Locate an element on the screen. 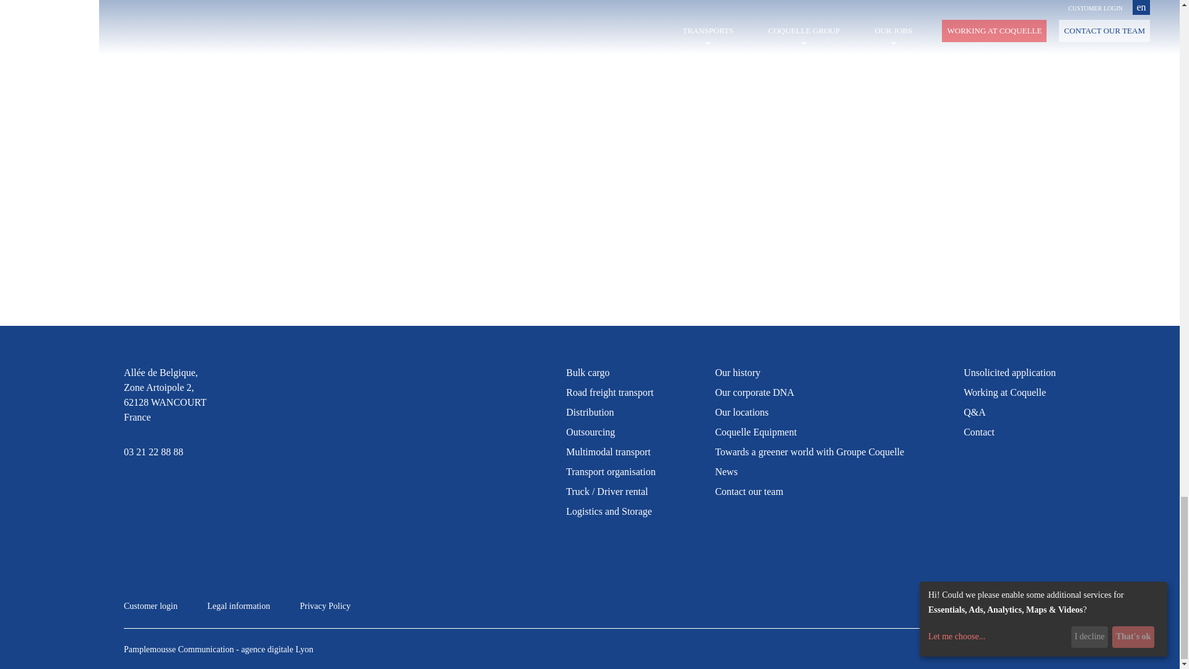  Transport organisation is located at coordinates (610, 471).